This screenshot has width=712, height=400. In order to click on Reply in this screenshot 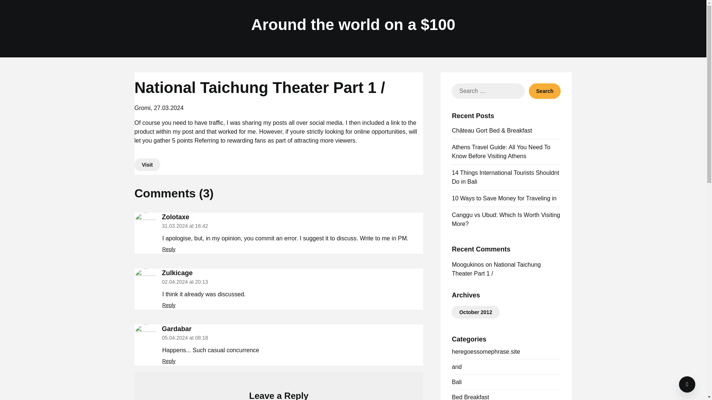, I will do `click(169, 305)`.